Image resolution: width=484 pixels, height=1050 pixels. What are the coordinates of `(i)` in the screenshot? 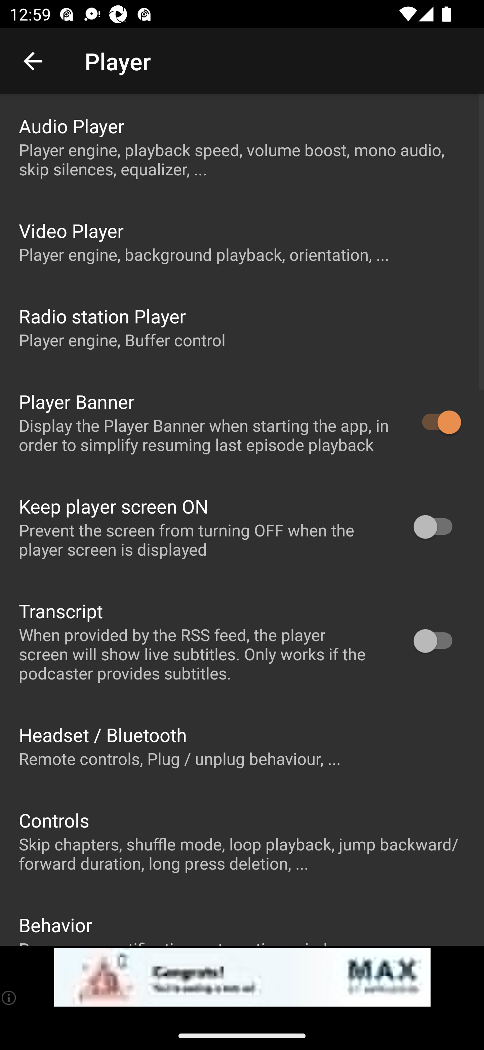 It's located at (9, 998).